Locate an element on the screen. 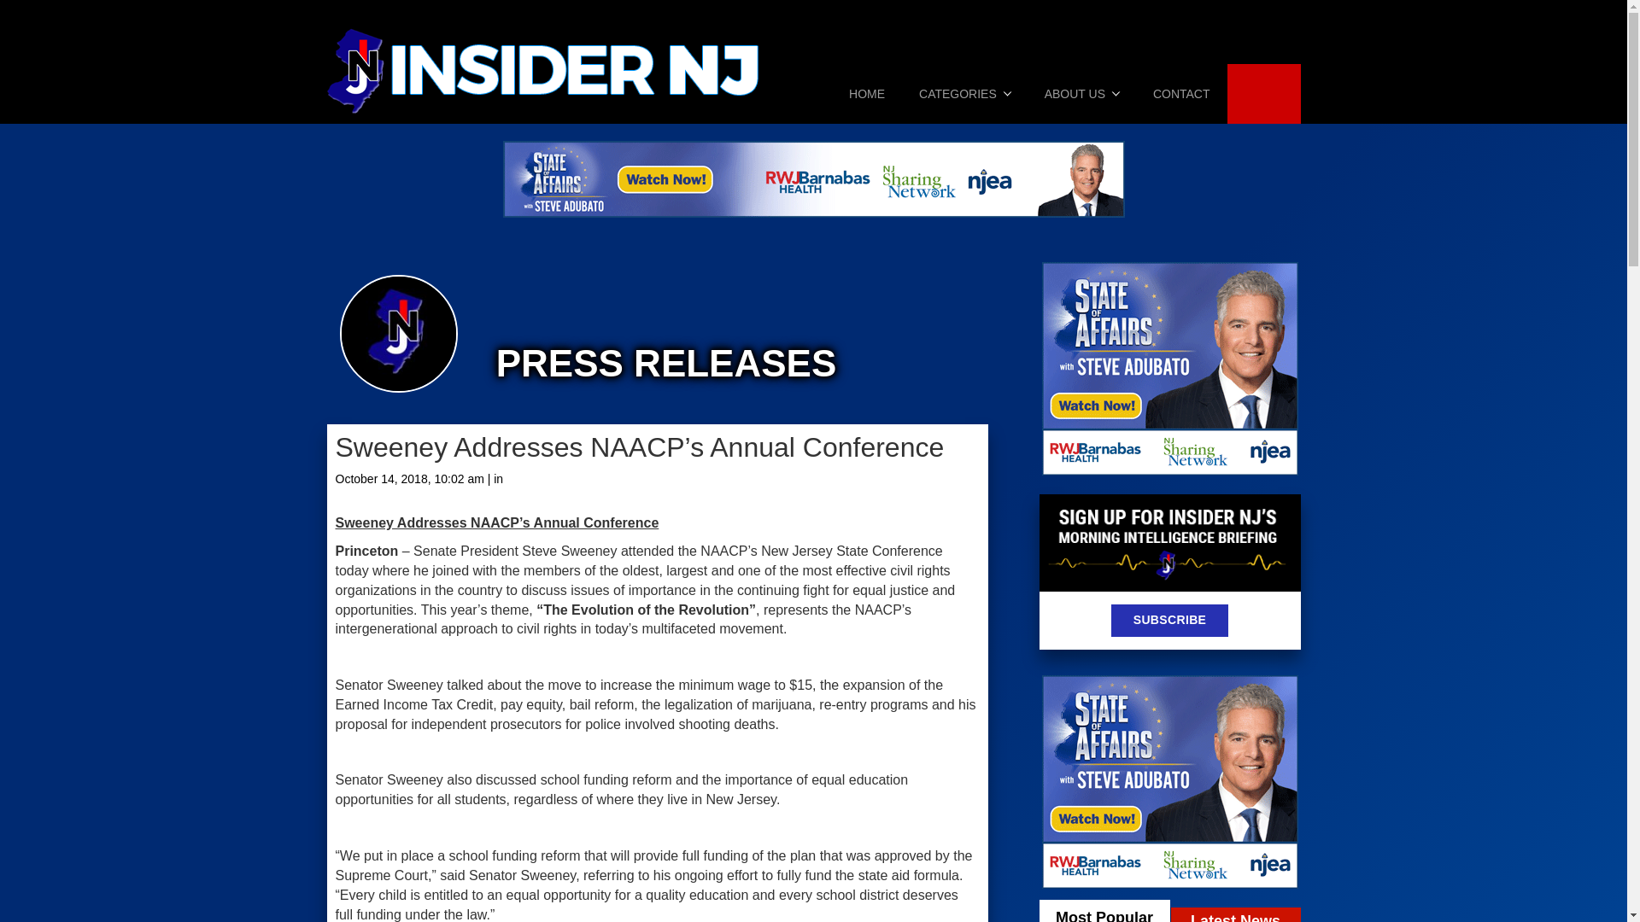 The width and height of the screenshot is (1640, 922). Contact is located at coordinates (1181, 93).